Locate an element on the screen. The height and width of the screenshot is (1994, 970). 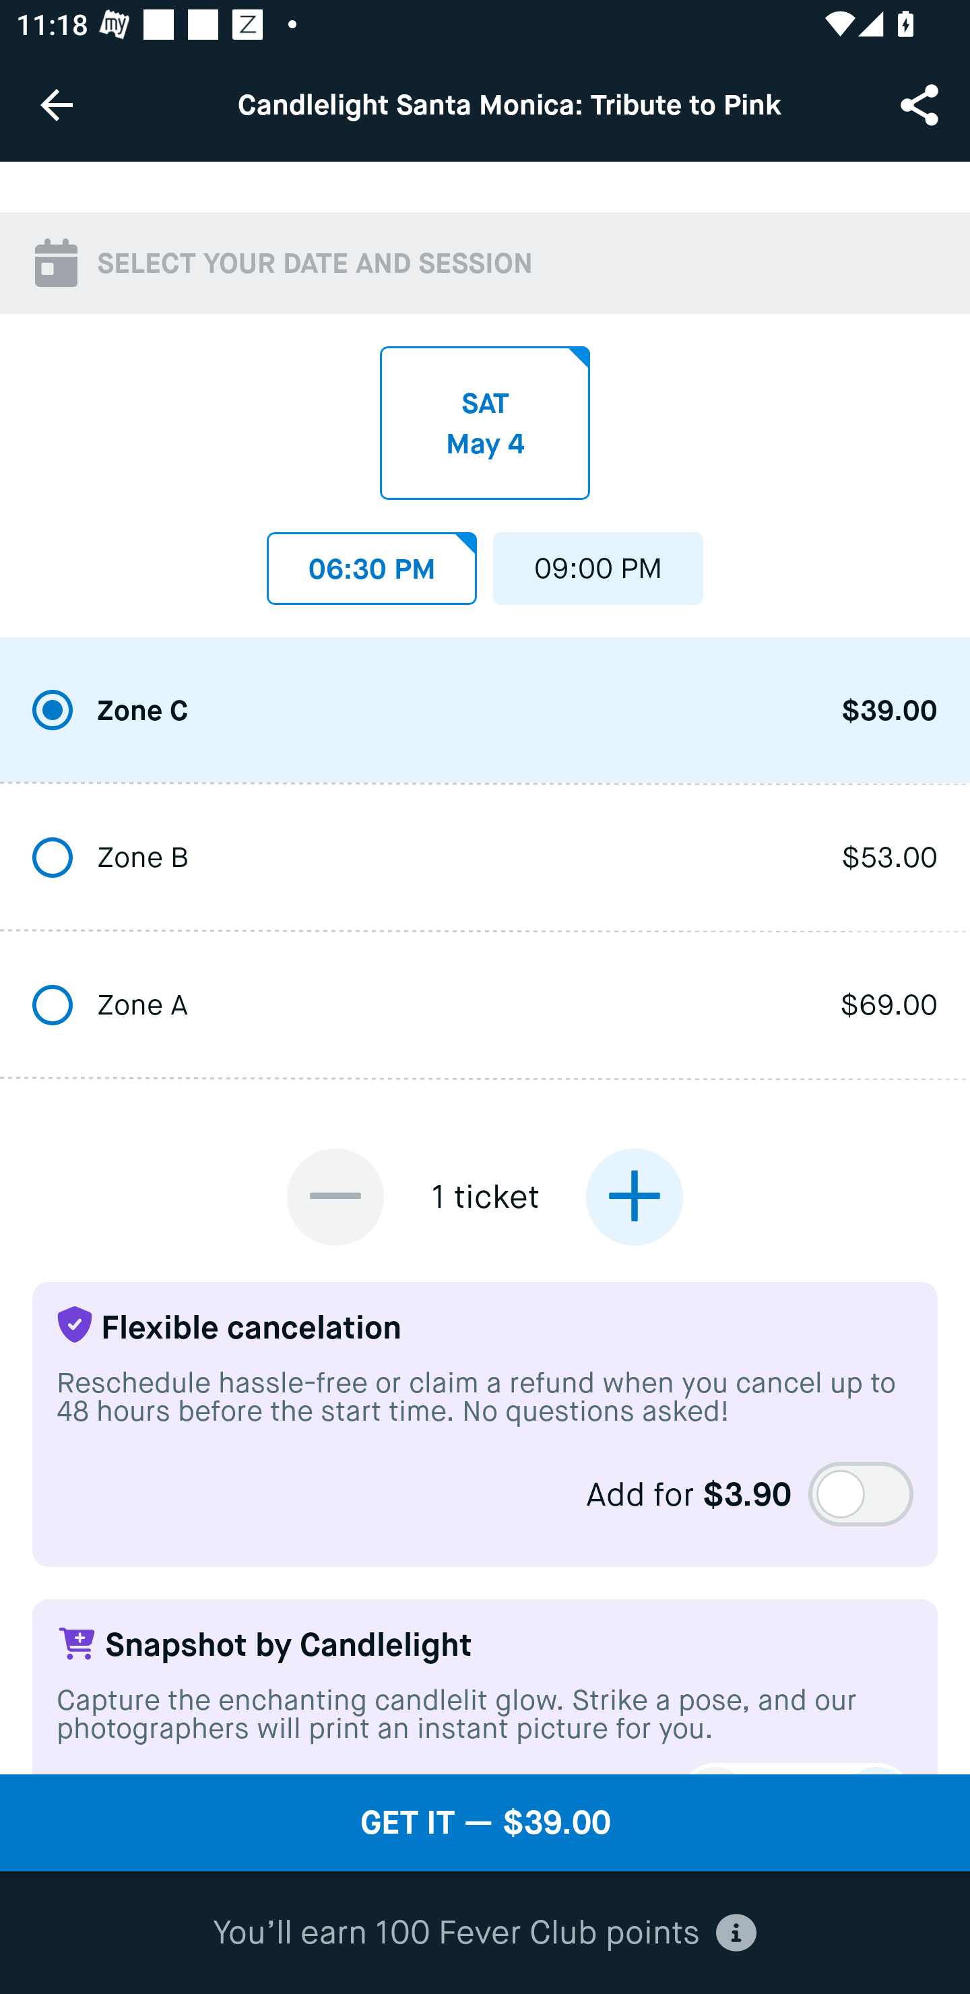
Share is located at coordinates (922, 104).